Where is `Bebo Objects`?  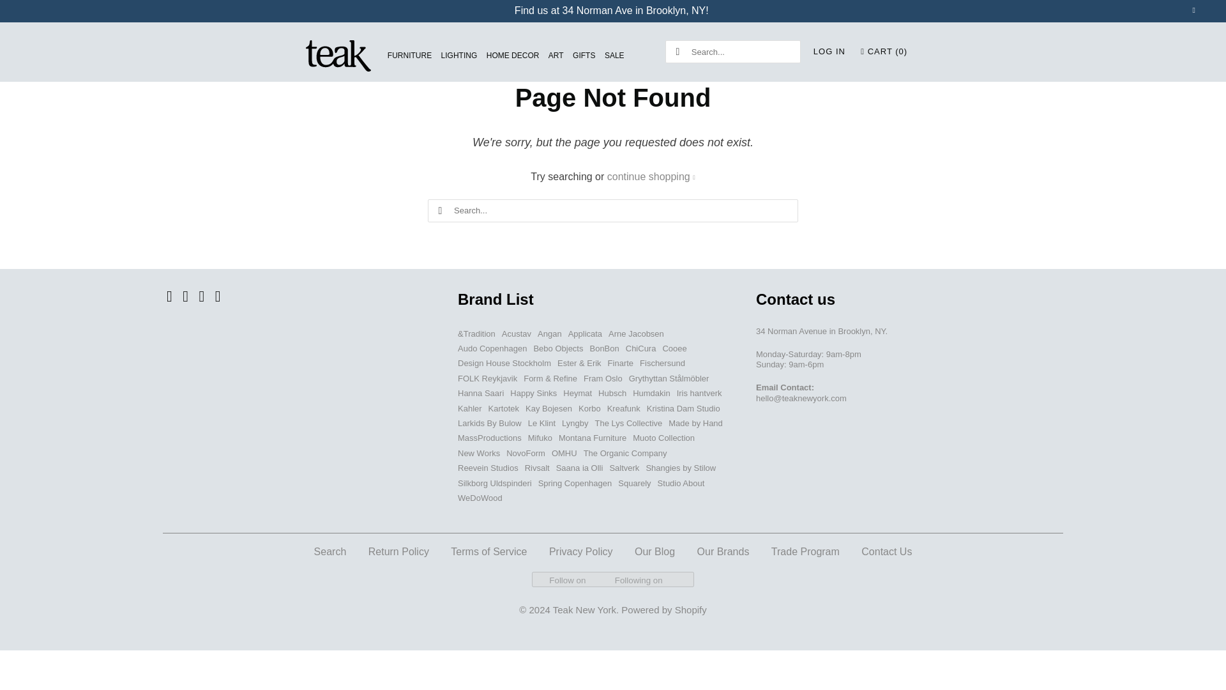 Bebo Objects is located at coordinates (558, 348).